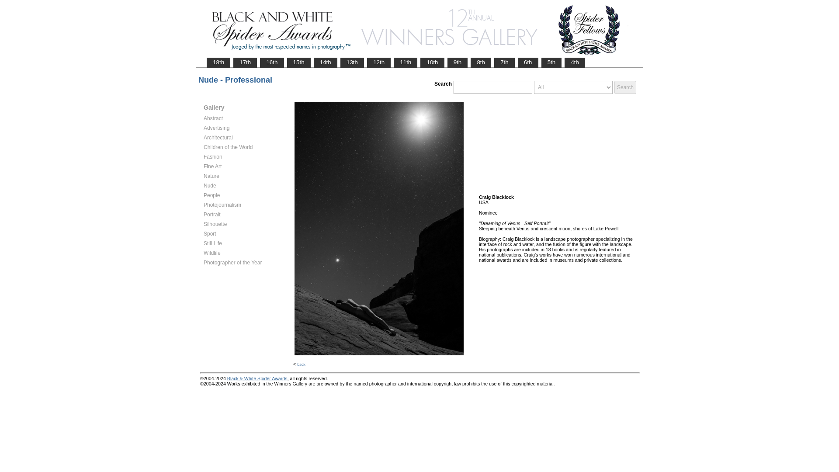  Describe the element at coordinates (299, 62) in the screenshot. I see `   15th   ` at that location.